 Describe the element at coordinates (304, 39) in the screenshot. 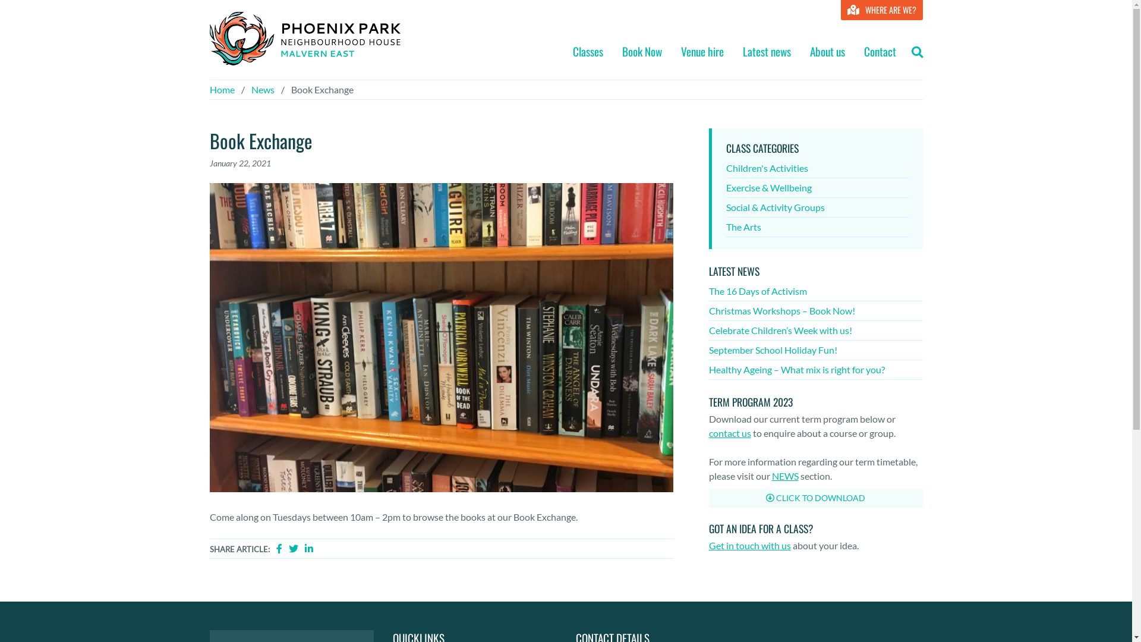

I see `Phoenix Park Neighbourhood House` at that location.